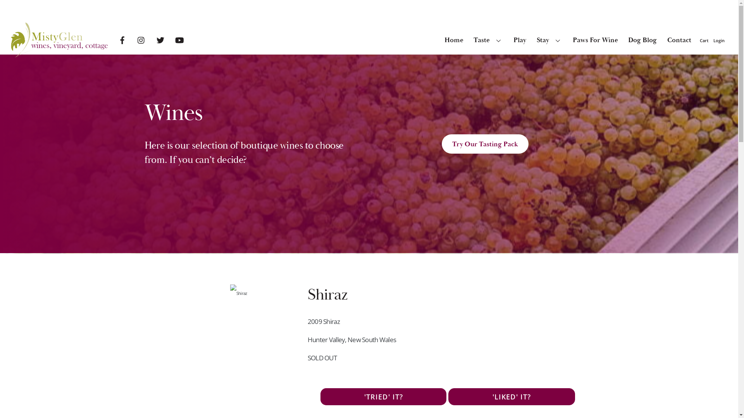  What do you see at coordinates (454, 40) in the screenshot?
I see `Home` at bounding box center [454, 40].